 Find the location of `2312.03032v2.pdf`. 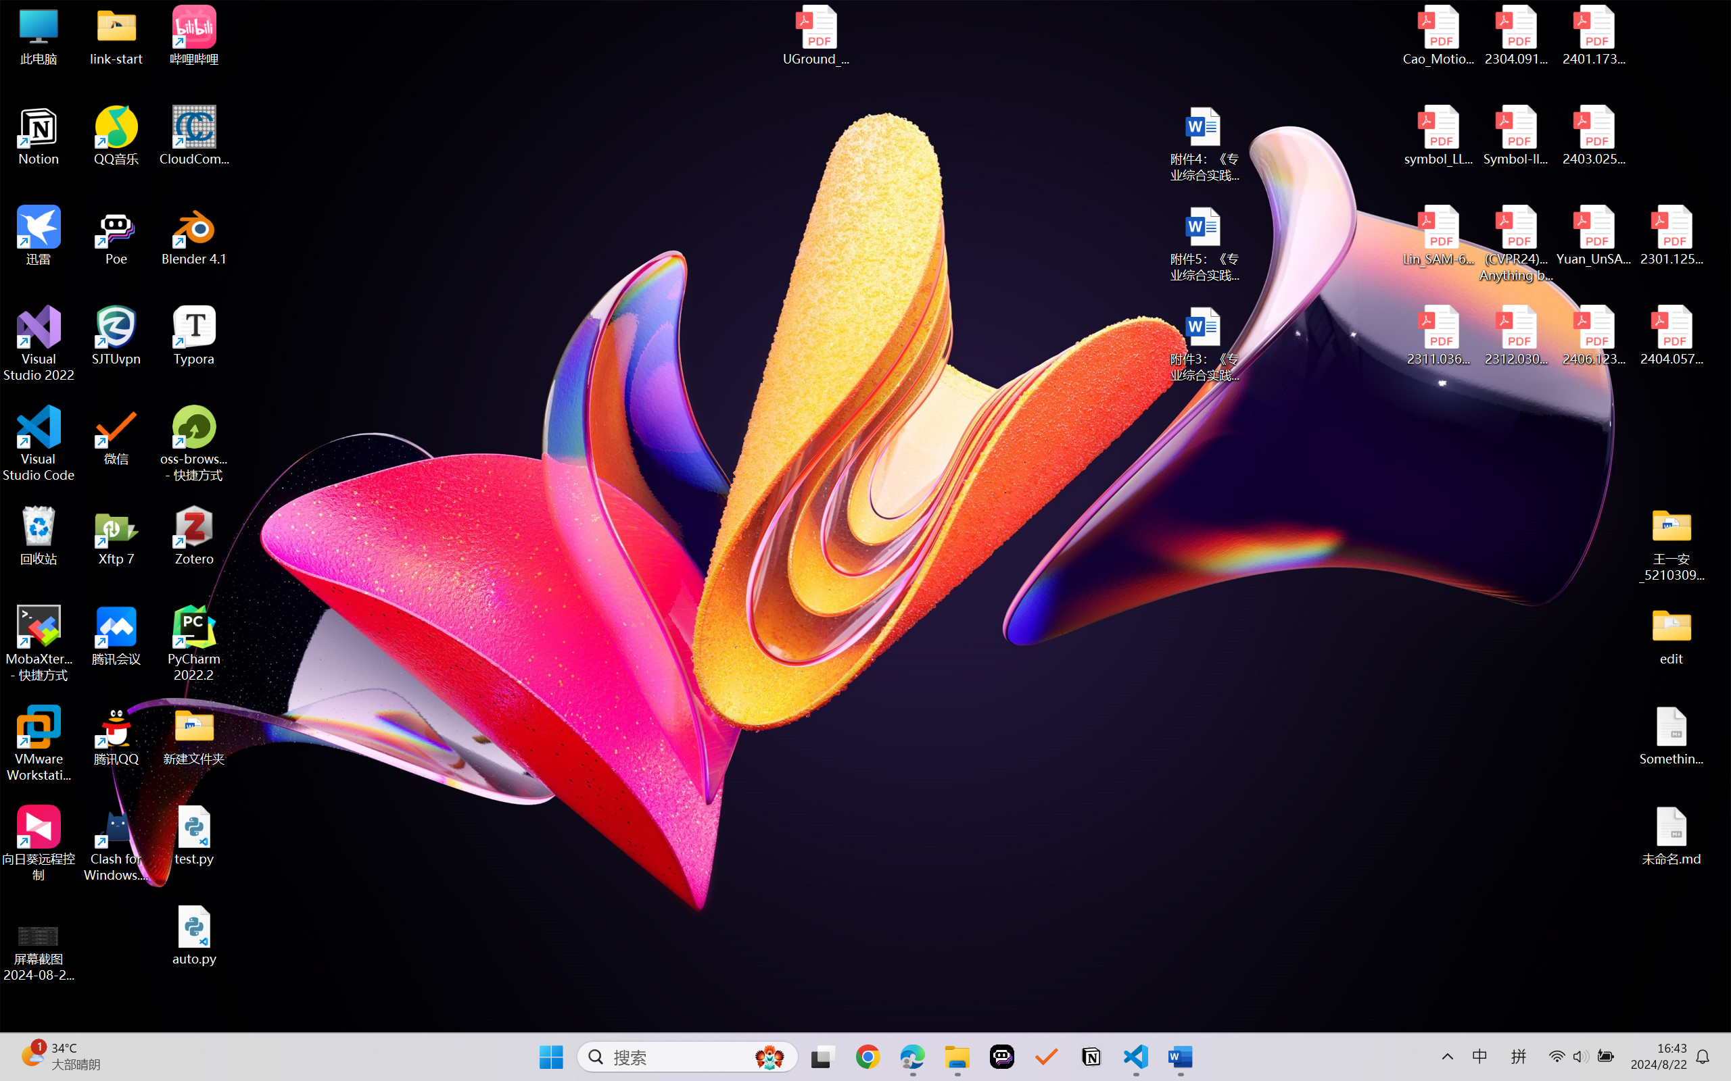

2312.03032v2.pdf is located at coordinates (1516, 336).